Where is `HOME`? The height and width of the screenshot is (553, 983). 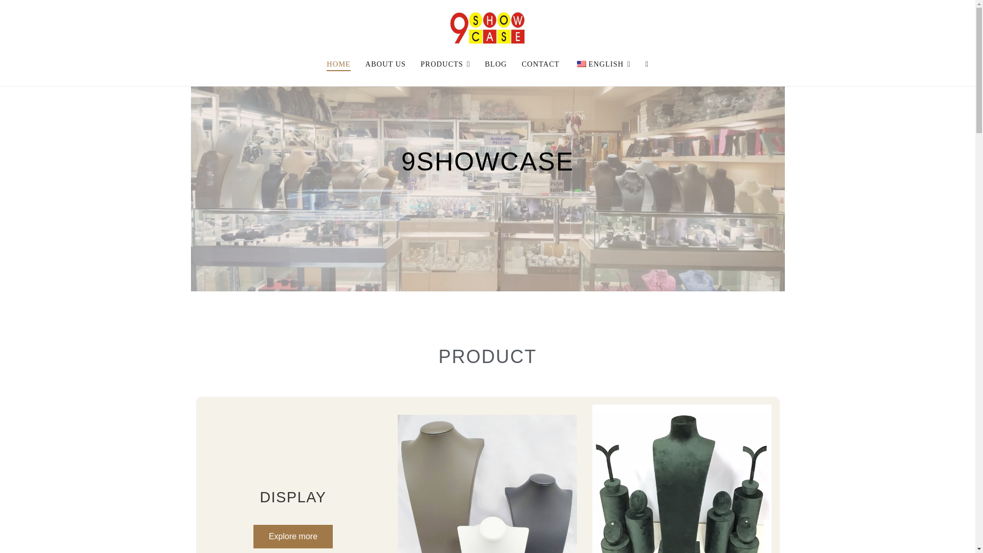
HOME is located at coordinates (338, 65).